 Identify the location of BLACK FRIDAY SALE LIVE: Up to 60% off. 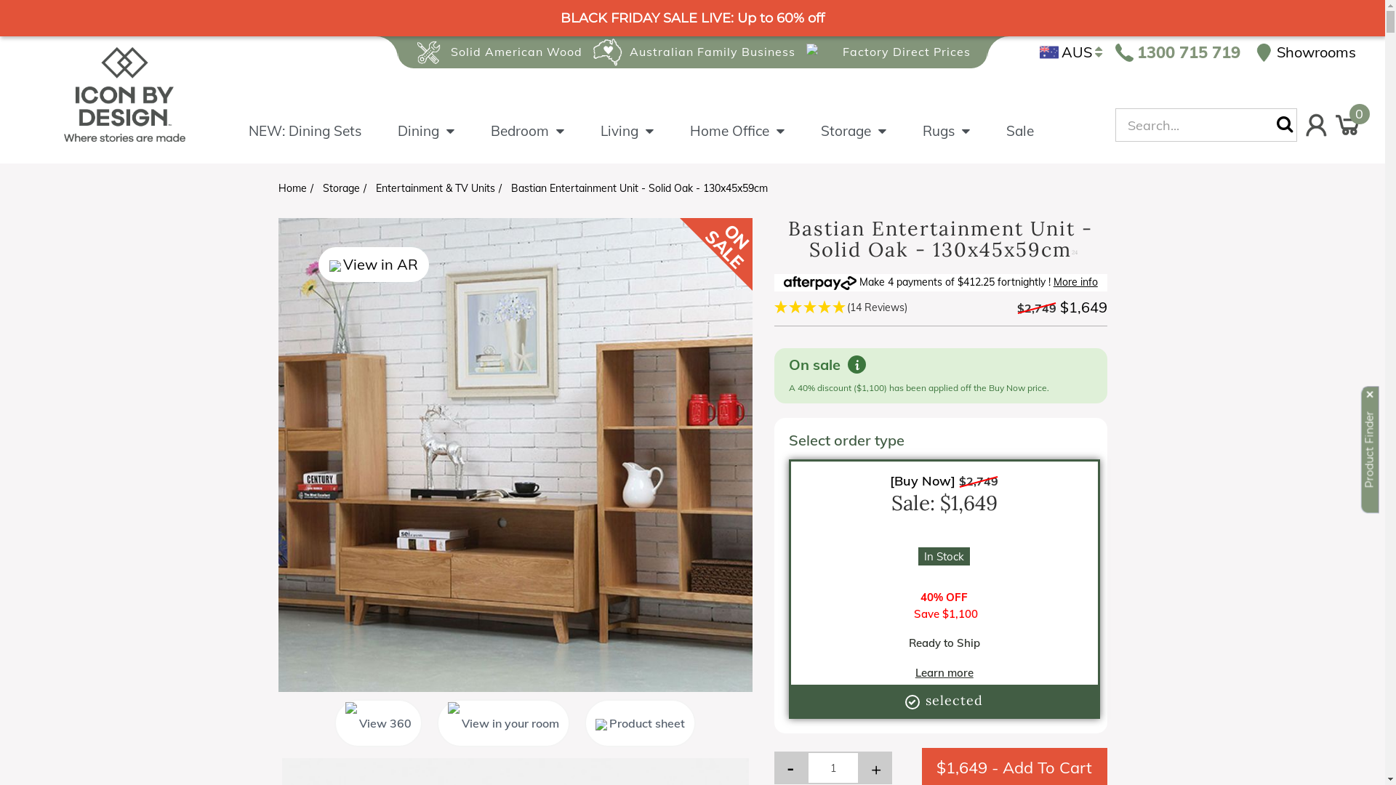
(692, 18).